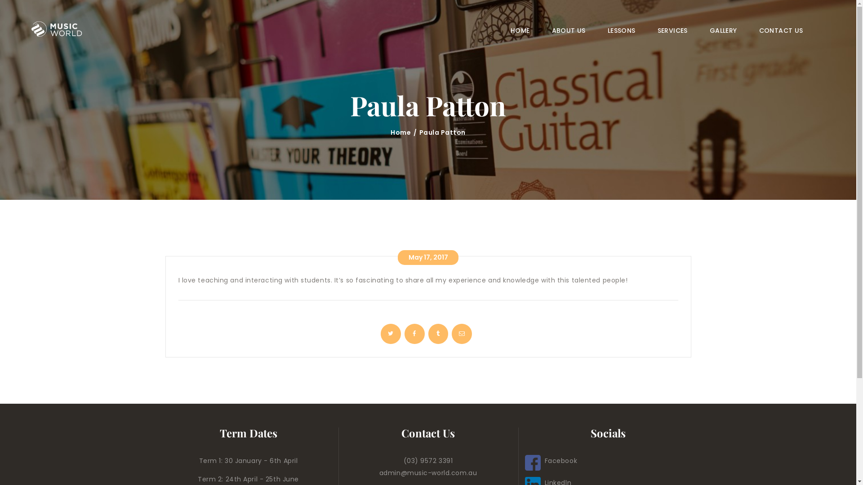 This screenshot has height=485, width=863. Describe the element at coordinates (672, 31) in the screenshot. I see `SERVICES` at that location.